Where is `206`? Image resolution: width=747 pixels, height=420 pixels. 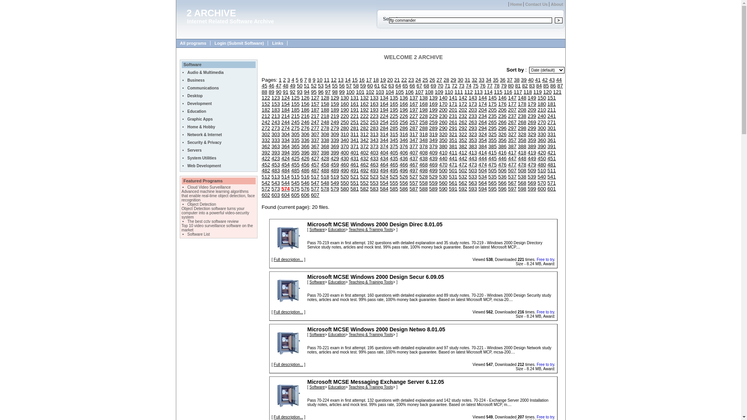 206 is located at coordinates (502, 110).